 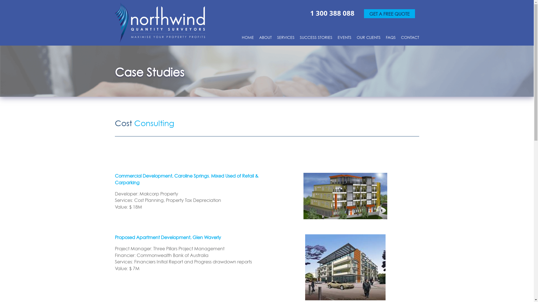 I want to click on ABOUT, so click(x=265, y=39).